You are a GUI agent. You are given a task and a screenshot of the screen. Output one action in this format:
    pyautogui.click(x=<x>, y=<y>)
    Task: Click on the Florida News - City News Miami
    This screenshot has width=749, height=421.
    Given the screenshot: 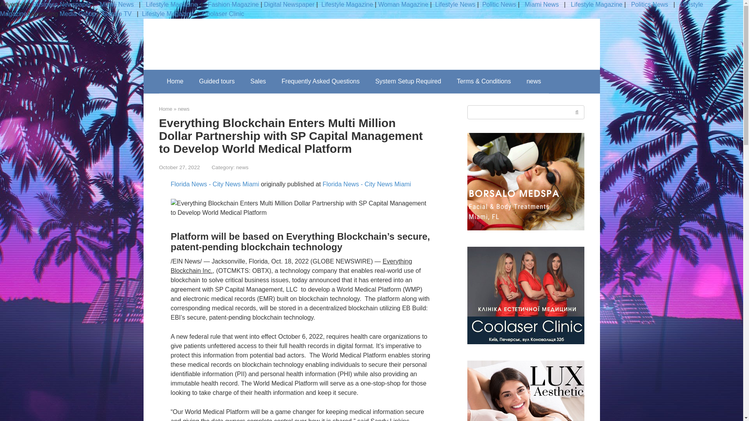 What is the action you would take?
    pyautogui.click(x=367, y=184)
    